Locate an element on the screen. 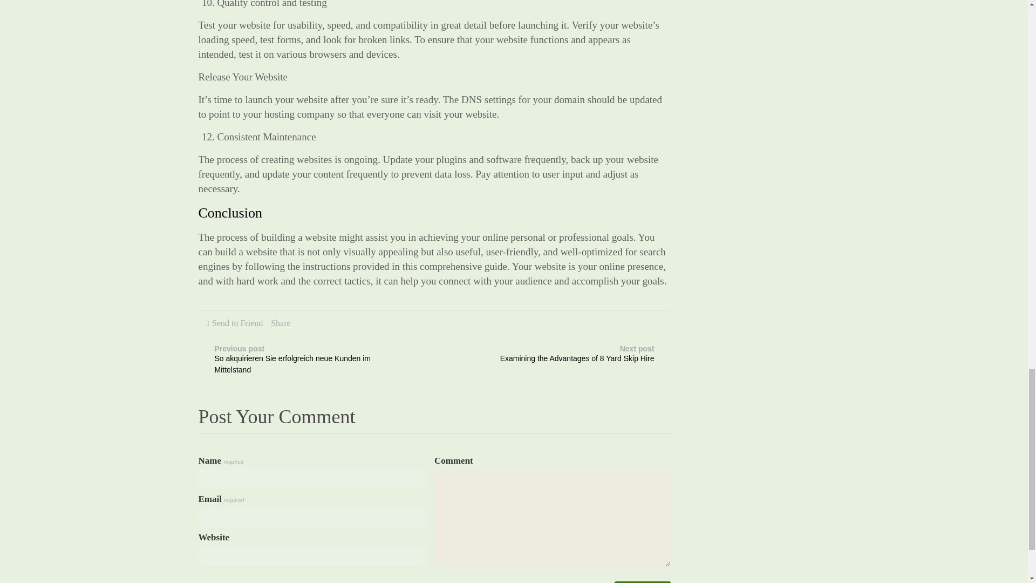  Submit is located at coordinates (237, 323).